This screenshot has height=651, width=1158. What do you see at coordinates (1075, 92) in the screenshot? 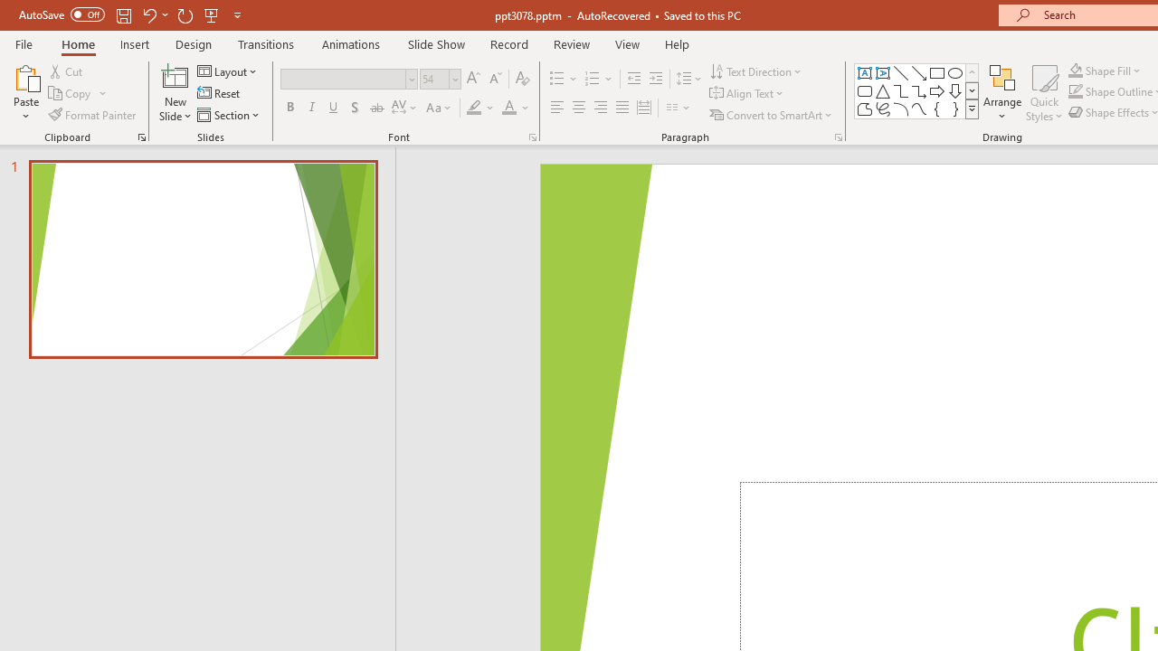
I see `Shape Outline Green, Accent 1` at bounding box center [1075, 92].